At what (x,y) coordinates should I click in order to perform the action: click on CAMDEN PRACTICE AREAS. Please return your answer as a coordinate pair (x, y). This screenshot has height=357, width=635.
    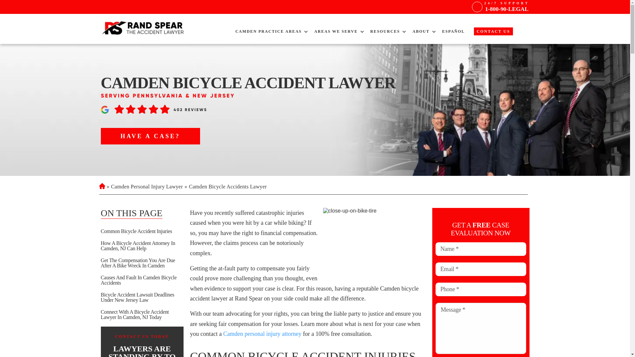
    Looking at the image, I should click on (269, 31).